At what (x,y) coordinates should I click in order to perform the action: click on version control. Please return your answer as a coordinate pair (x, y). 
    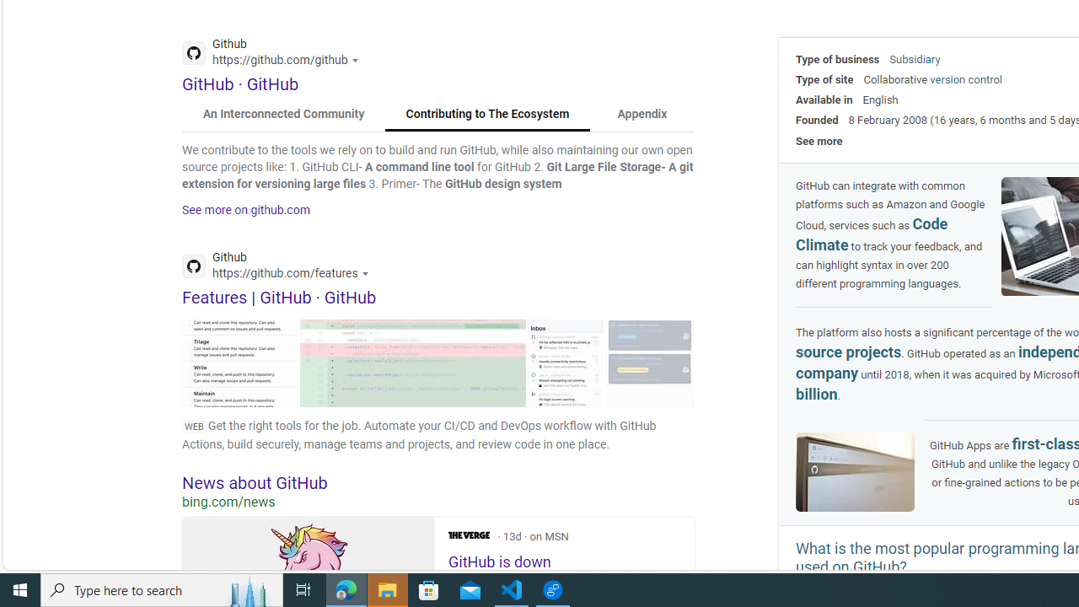
    Looking at the image, I should click on (966, 79).